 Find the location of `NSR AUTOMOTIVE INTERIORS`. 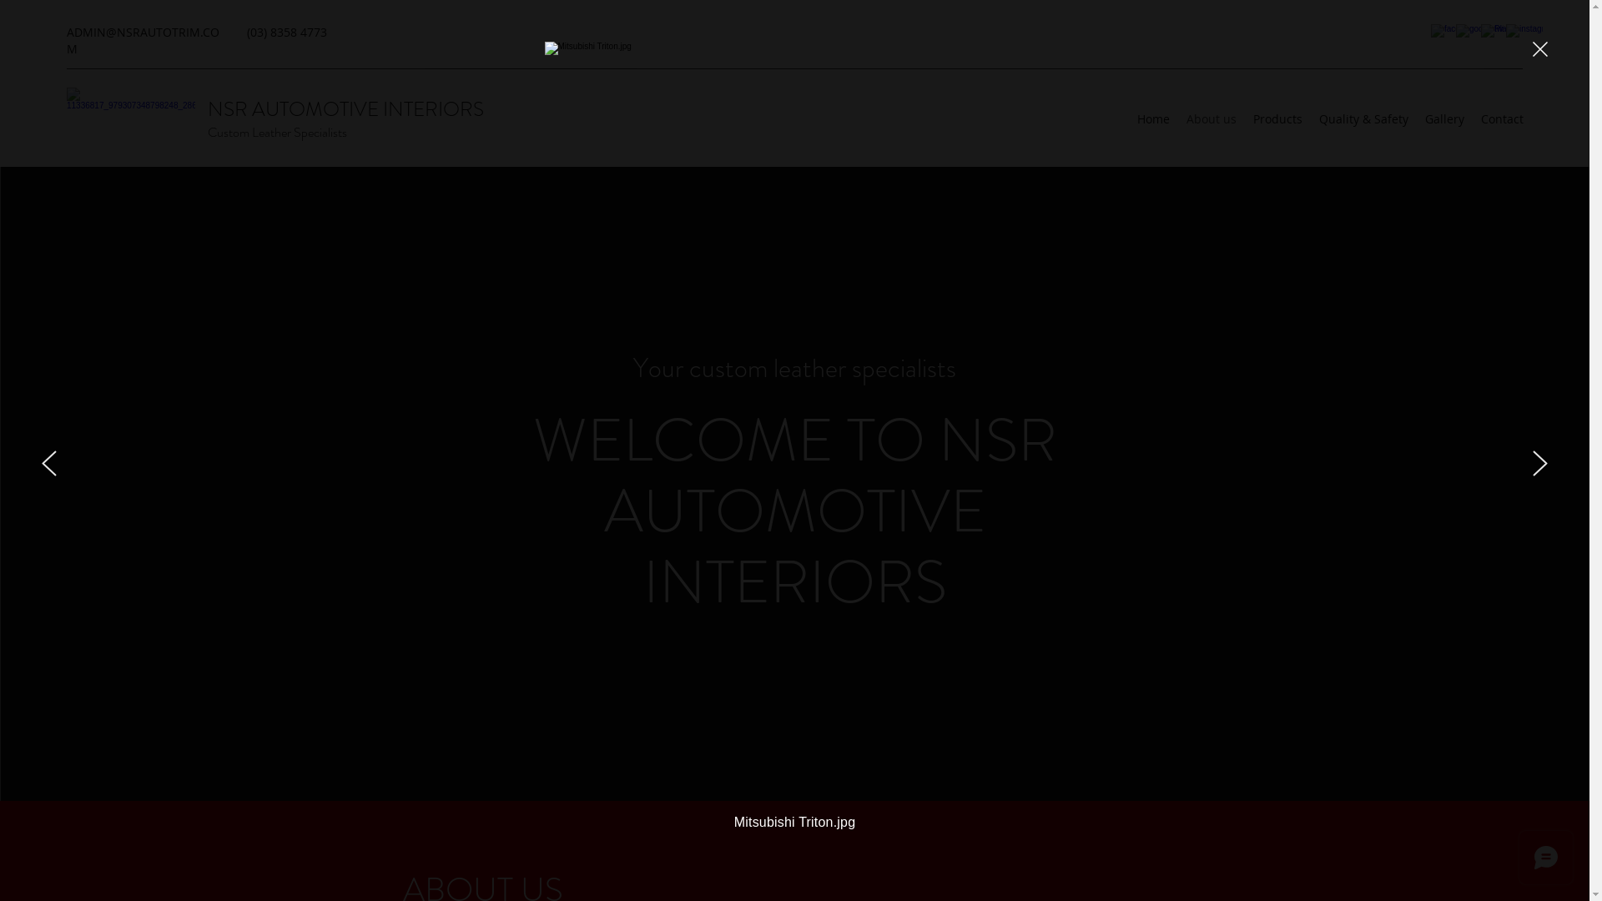

NSR AUTOMOTIVE INTERIORS is located at coordinates (345, 109).